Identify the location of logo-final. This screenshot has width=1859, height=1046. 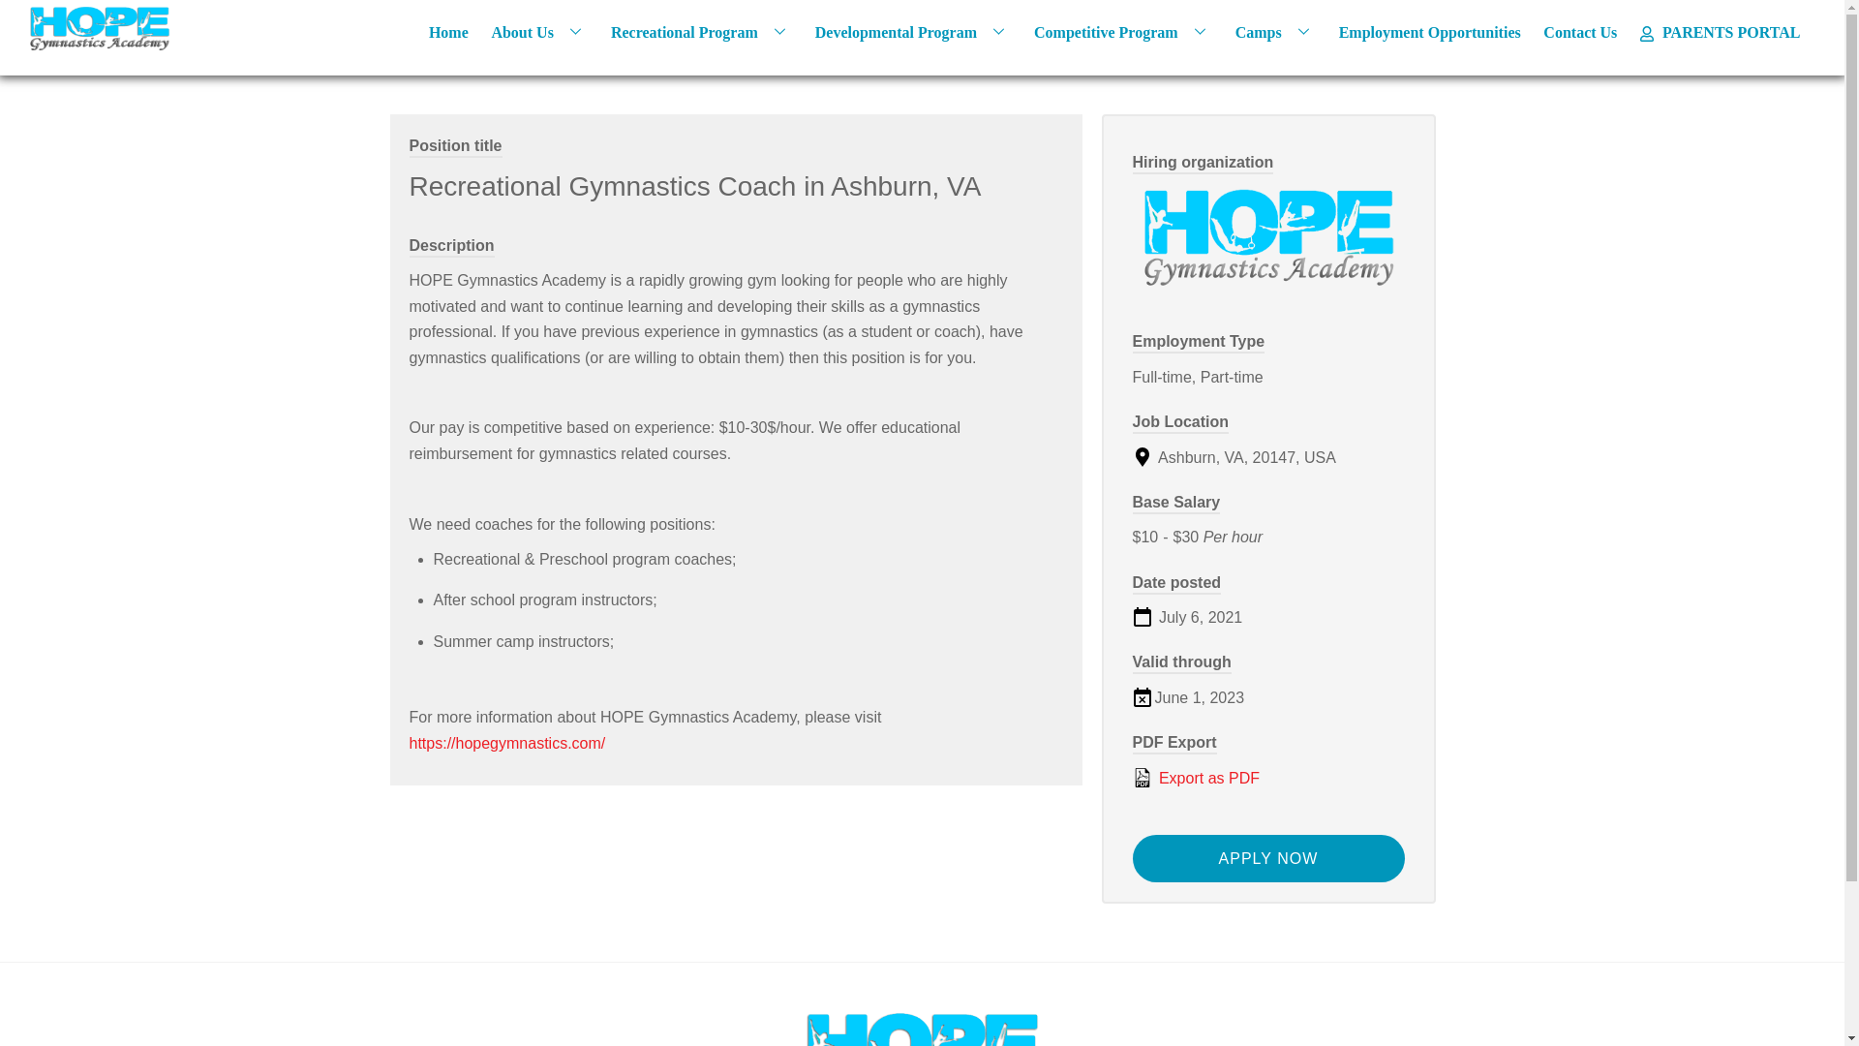
(100, 29).